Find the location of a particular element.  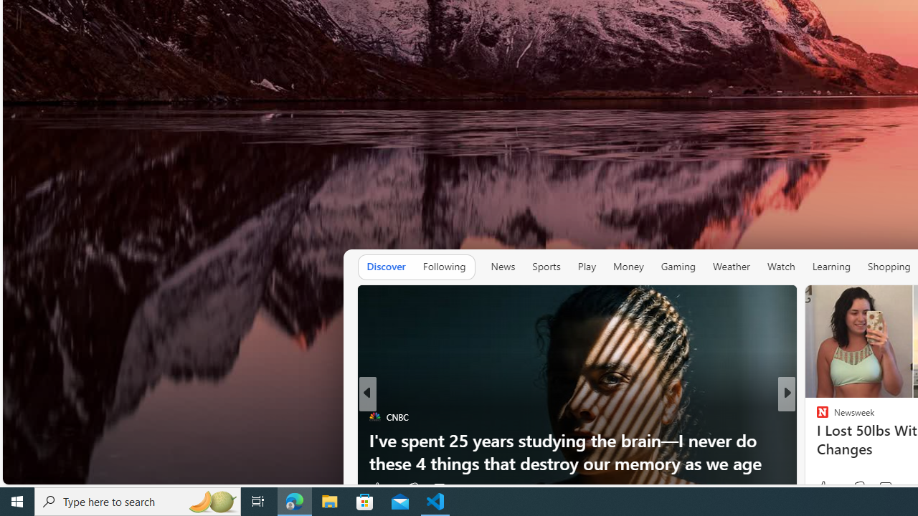

Investing.com is located at coordinates (816, 416).